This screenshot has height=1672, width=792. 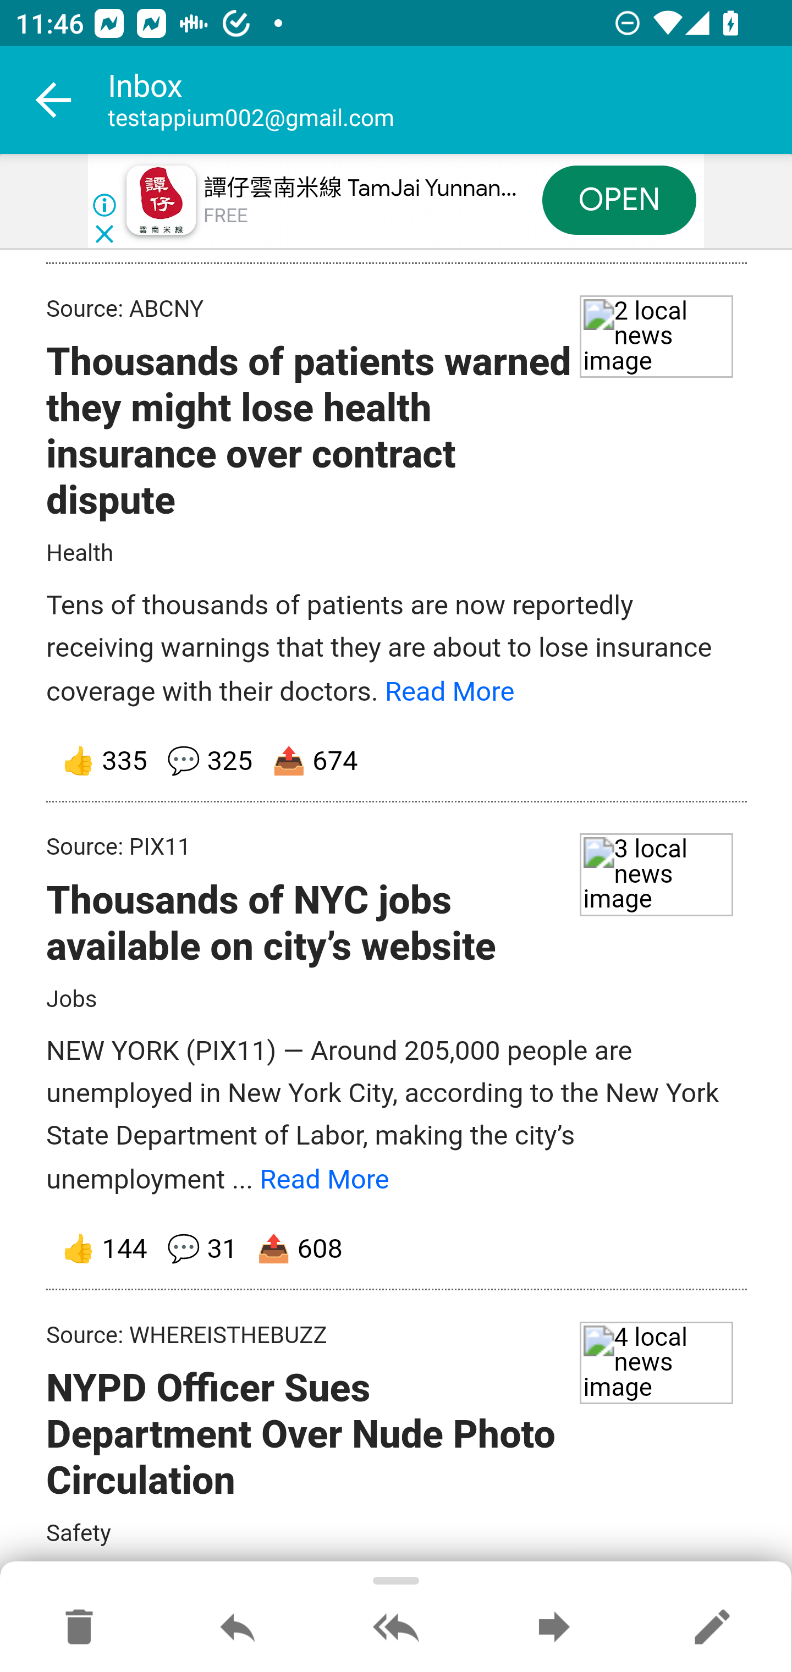 I want to click on 👍 335   💬 325   📤 674, so click(x=397, y=762).